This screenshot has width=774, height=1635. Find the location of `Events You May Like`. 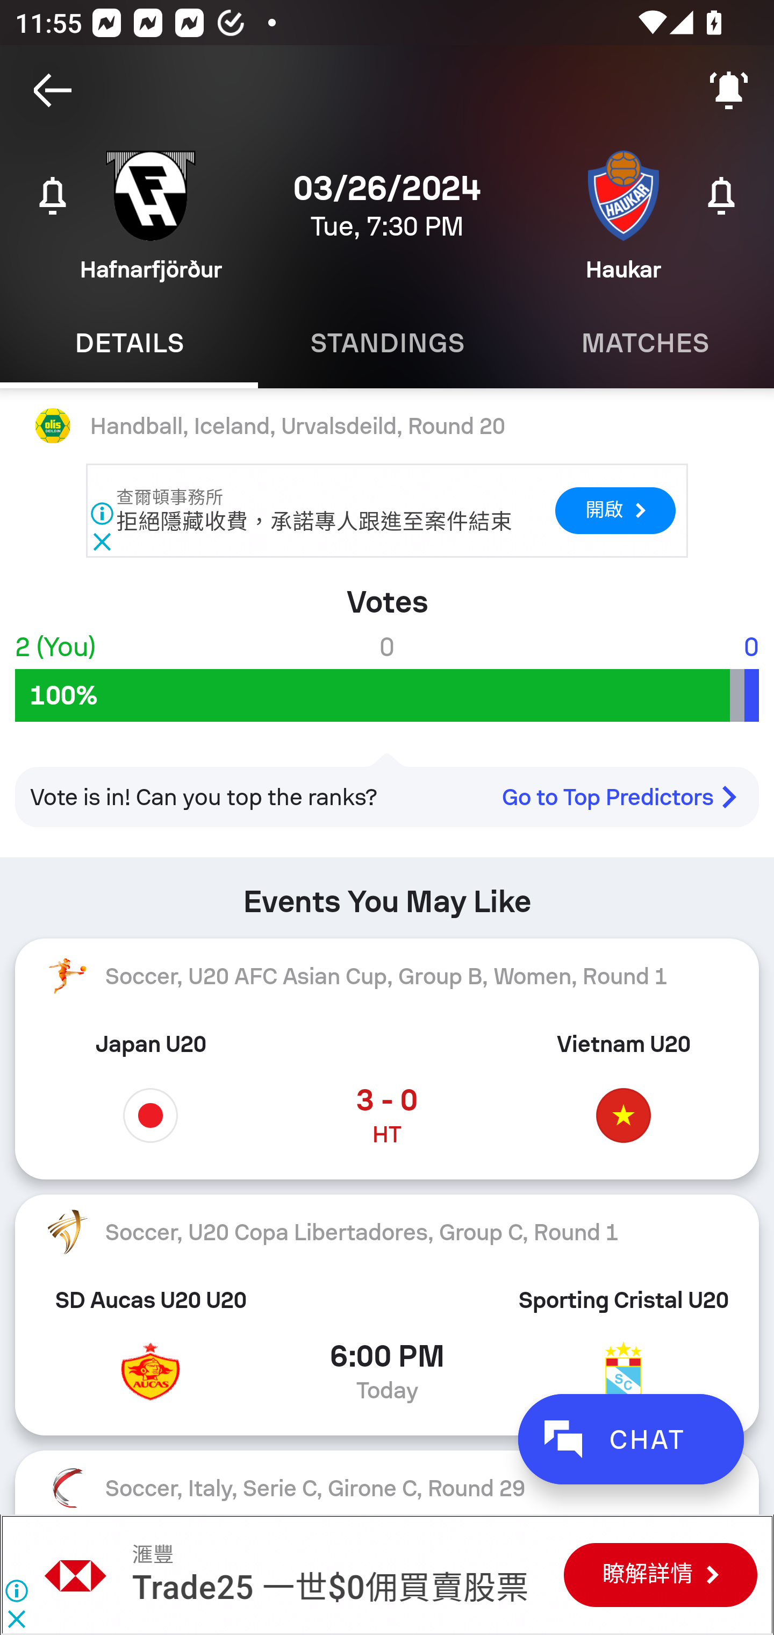

Events You May Like is located at coordinates (387, 893).